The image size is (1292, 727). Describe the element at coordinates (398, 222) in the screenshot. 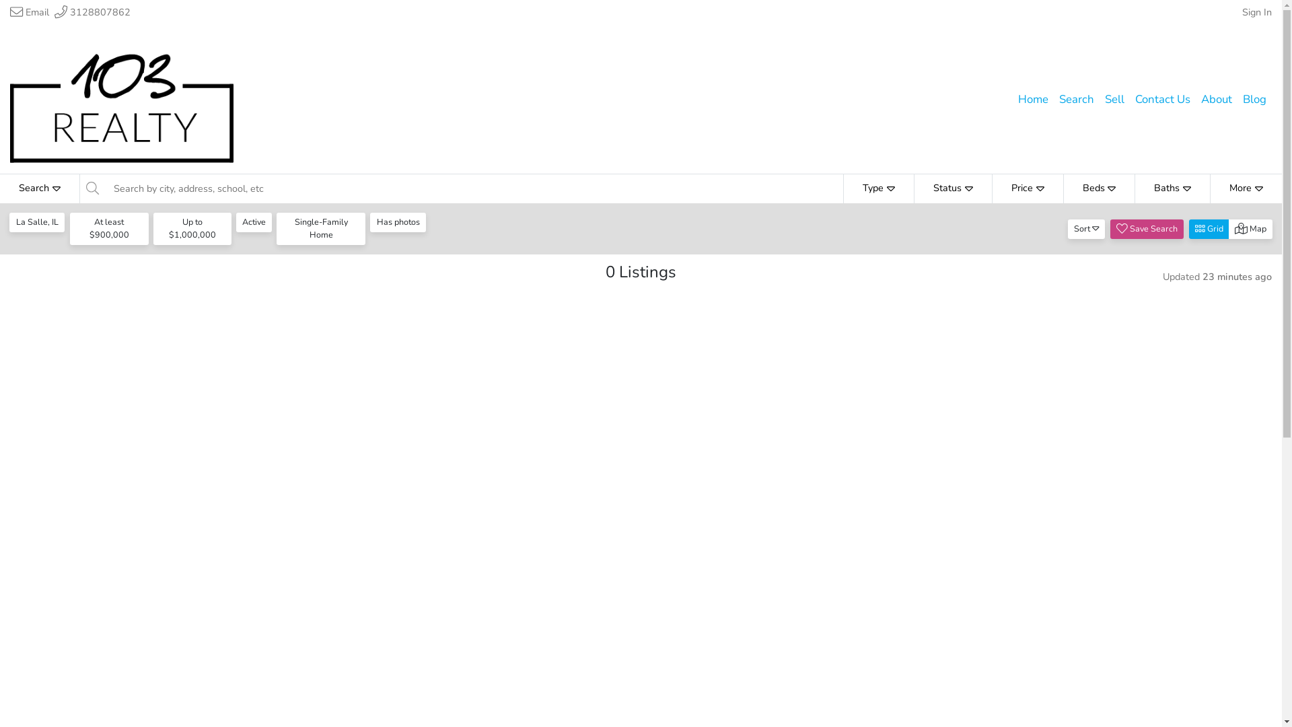

I see `Has photos` at that location.